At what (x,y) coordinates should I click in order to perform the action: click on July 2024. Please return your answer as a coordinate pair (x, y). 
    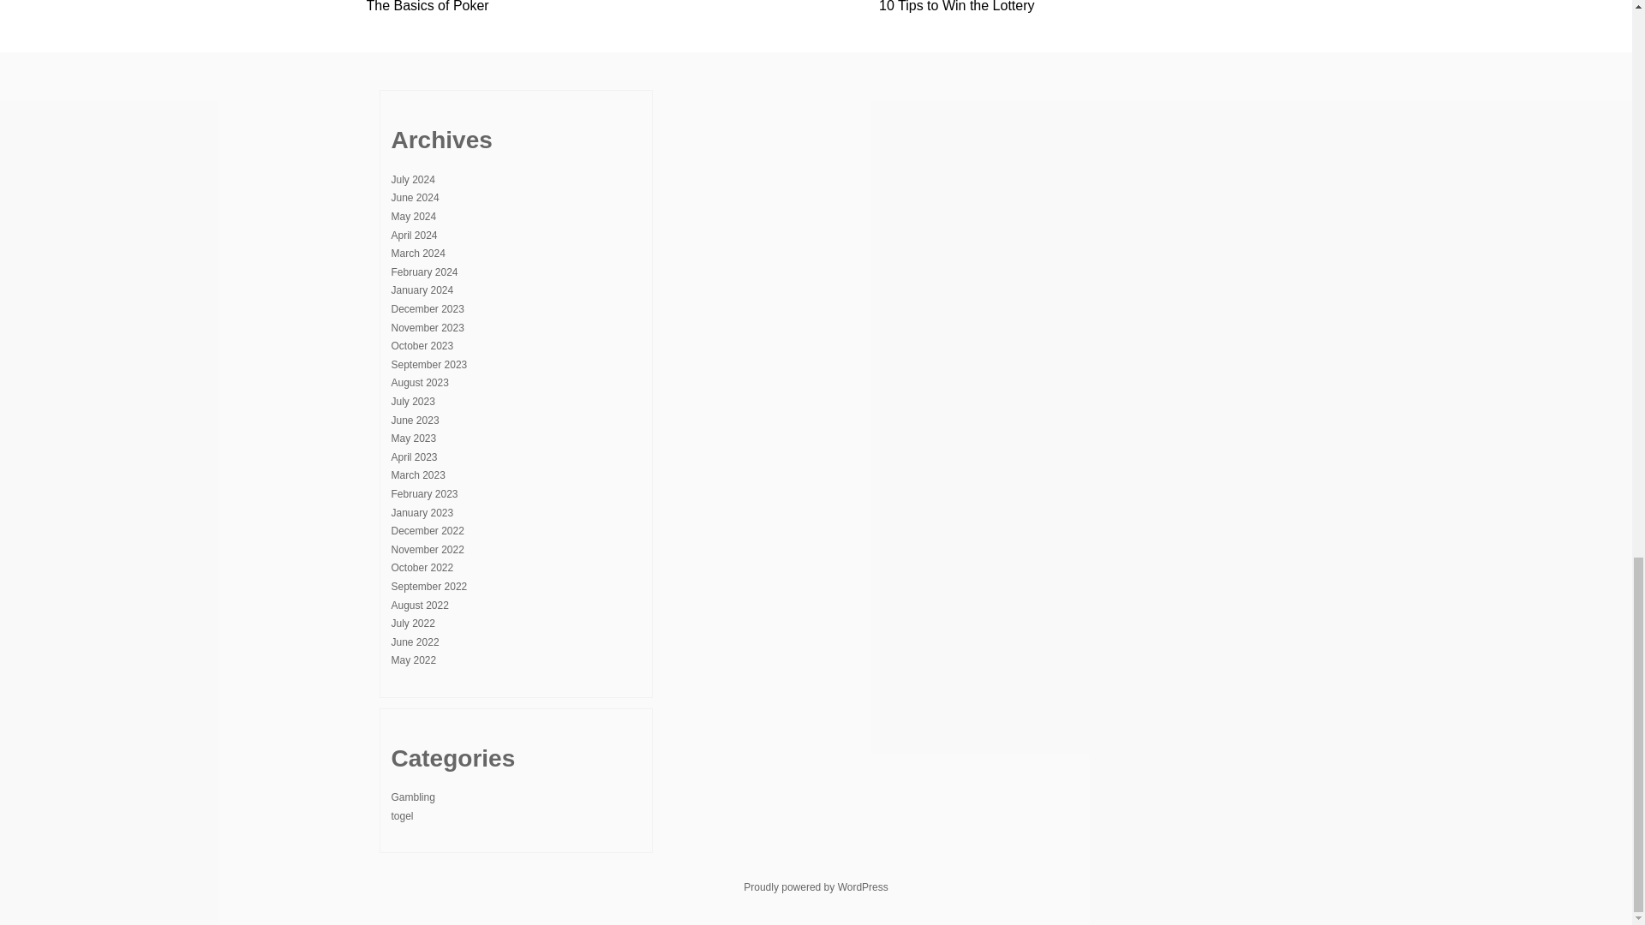
    Looking at the image, I should click on (412, 180).